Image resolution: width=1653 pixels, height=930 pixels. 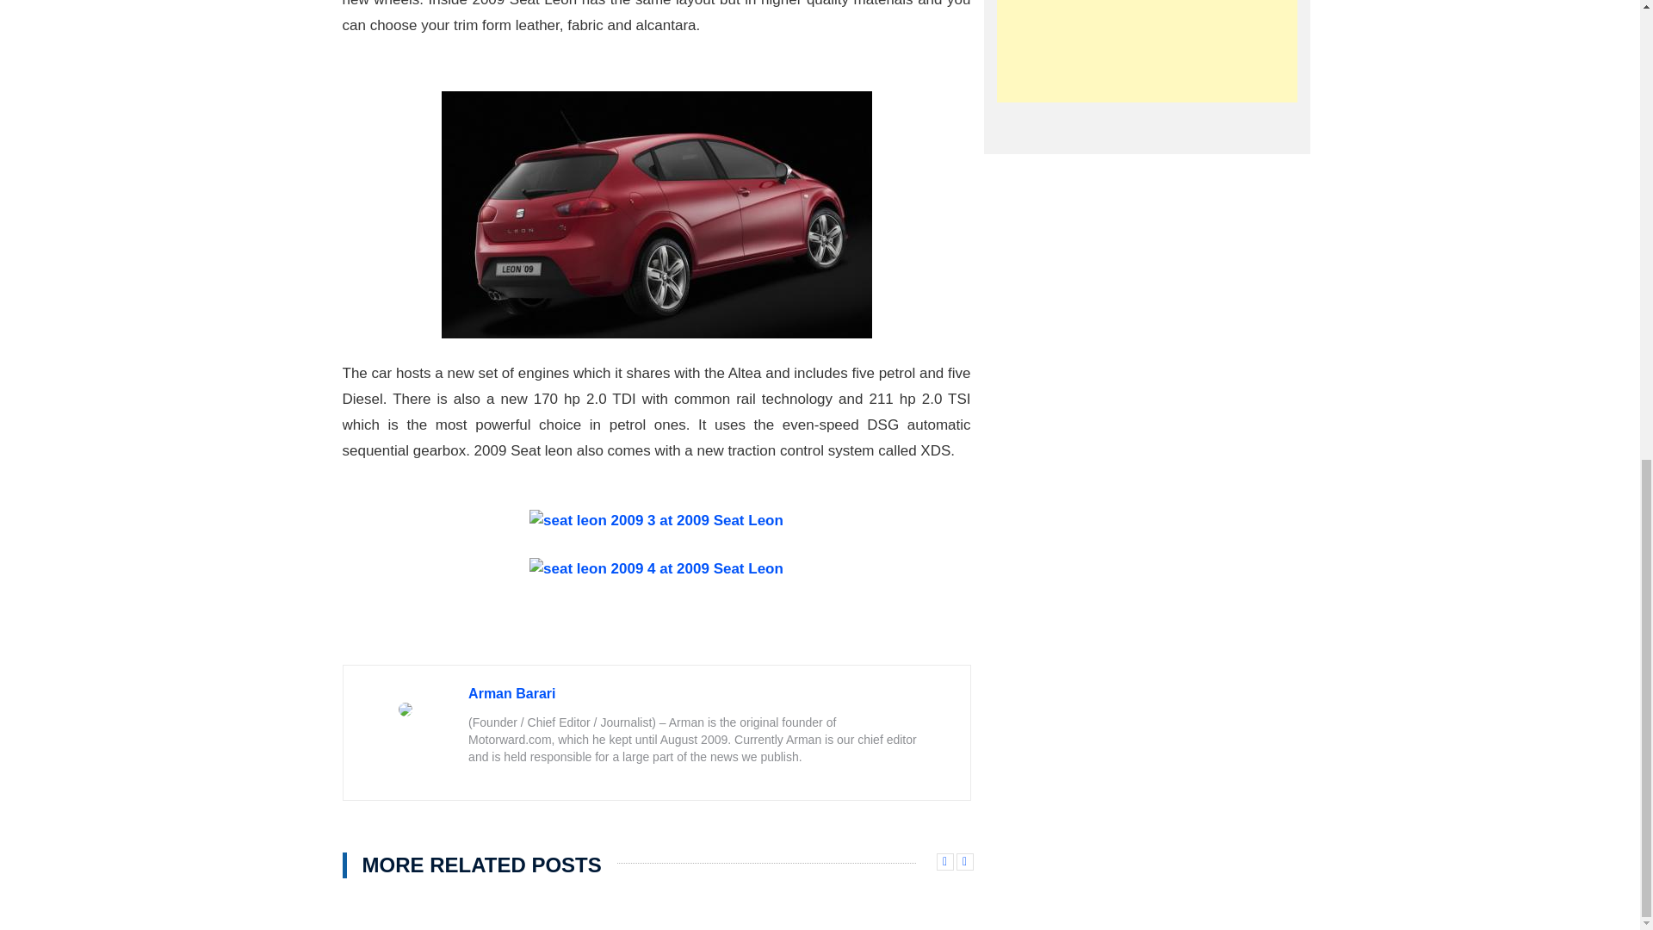 I want to click on Posts by Arman Barari, so click(x=511, y=694).